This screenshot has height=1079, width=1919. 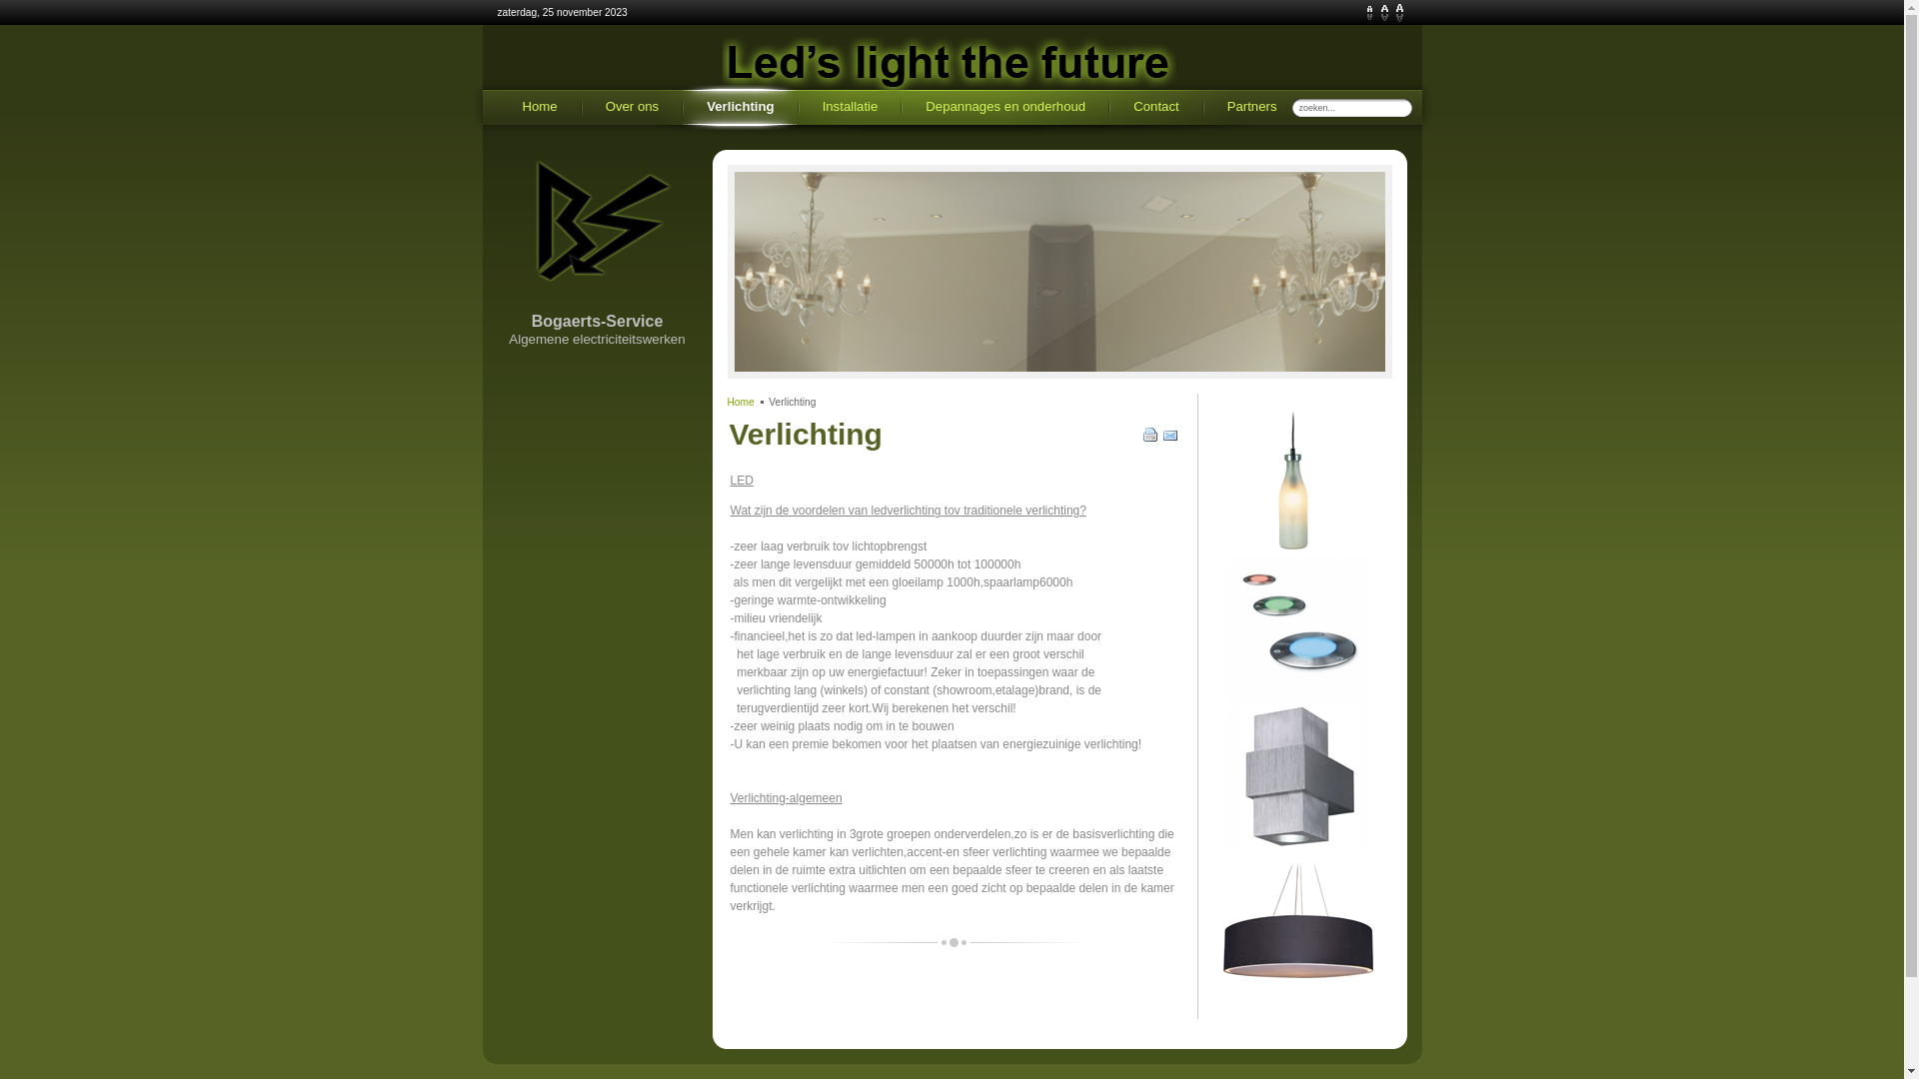 What do you see at coordinates (1151, 439) in the screenshot?
I see `Afdrukken` at bounding box center [1151, 439].